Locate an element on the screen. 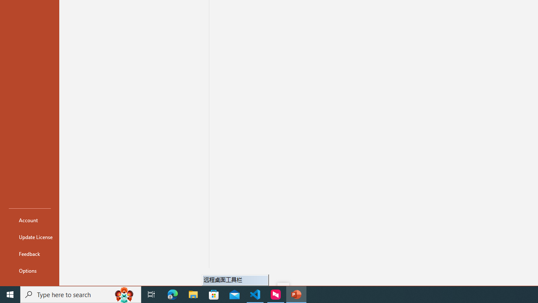 The width and height of the screenshot is (538, 303). Start is located at coordinates (10, 295).